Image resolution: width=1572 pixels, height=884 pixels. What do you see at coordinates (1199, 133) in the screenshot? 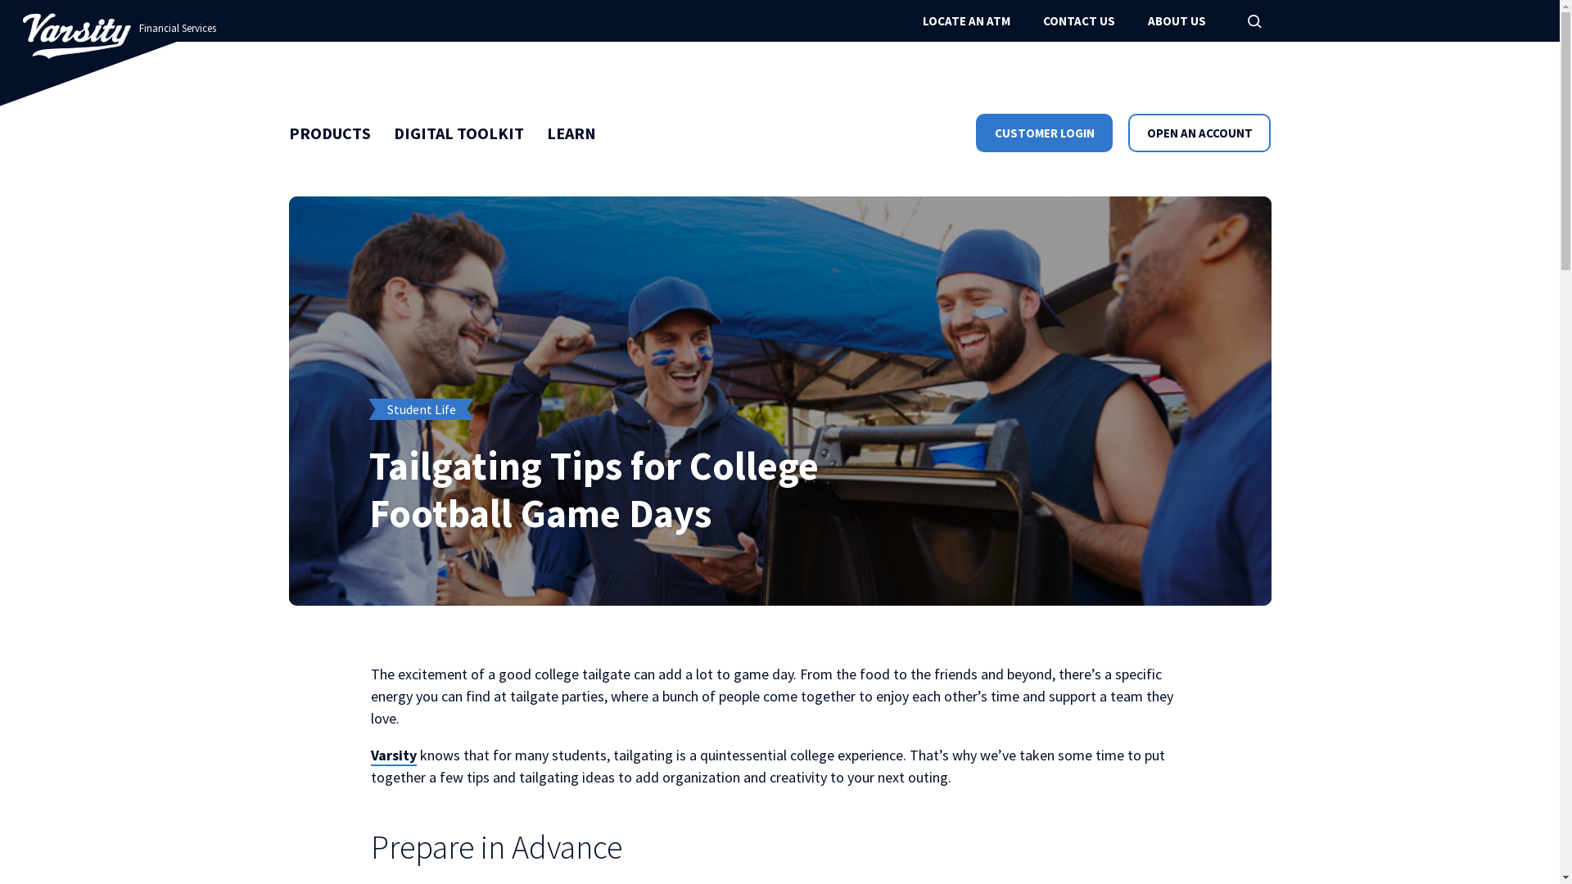
I see `OPEN AN ACCOUNT` at bounding box center [1199, 133].